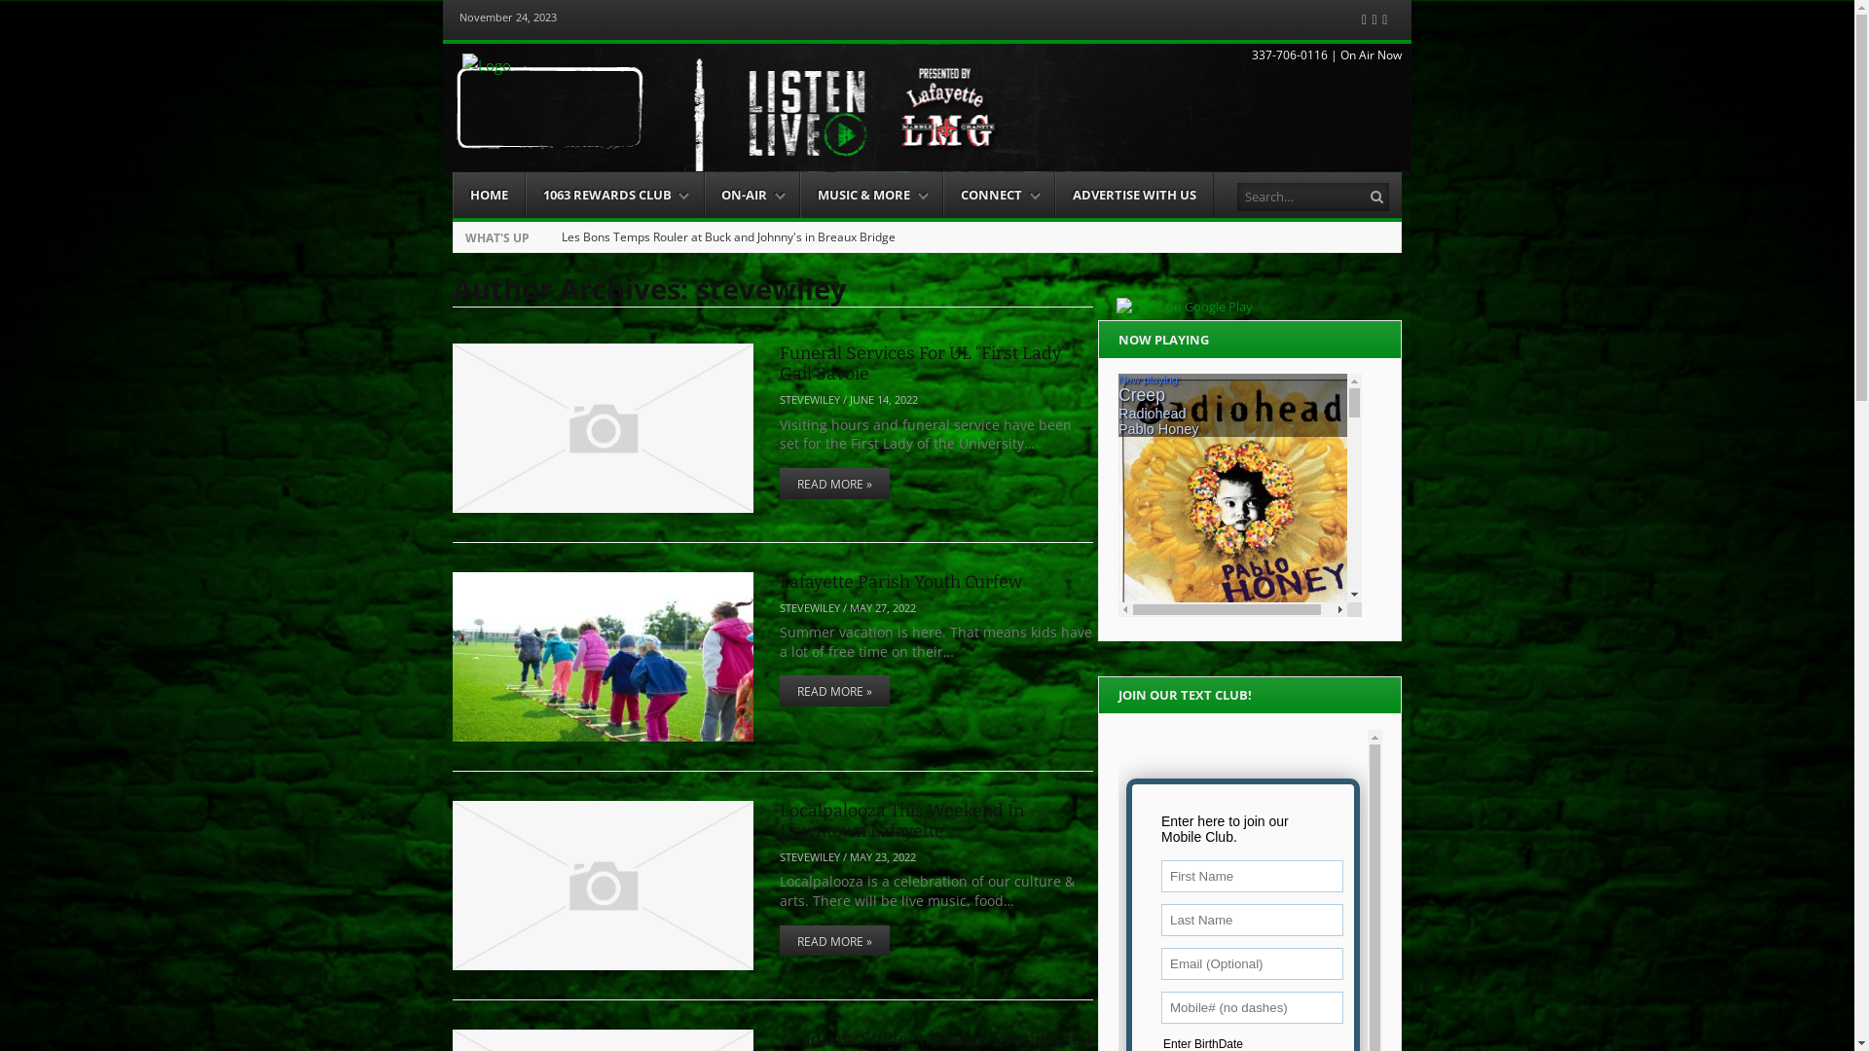  Describe the element at coordinates (901, 821) in the screenshot. I see `Localpalooza This Weekend In Downtown Lafayette` at that location.